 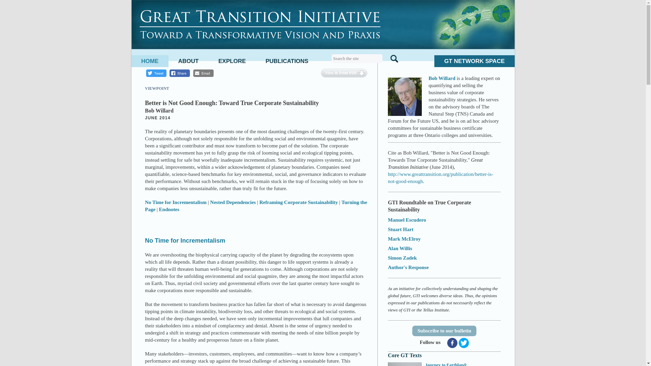 I want to click on No Time for Incrementalism, so click(x=185, y=241).